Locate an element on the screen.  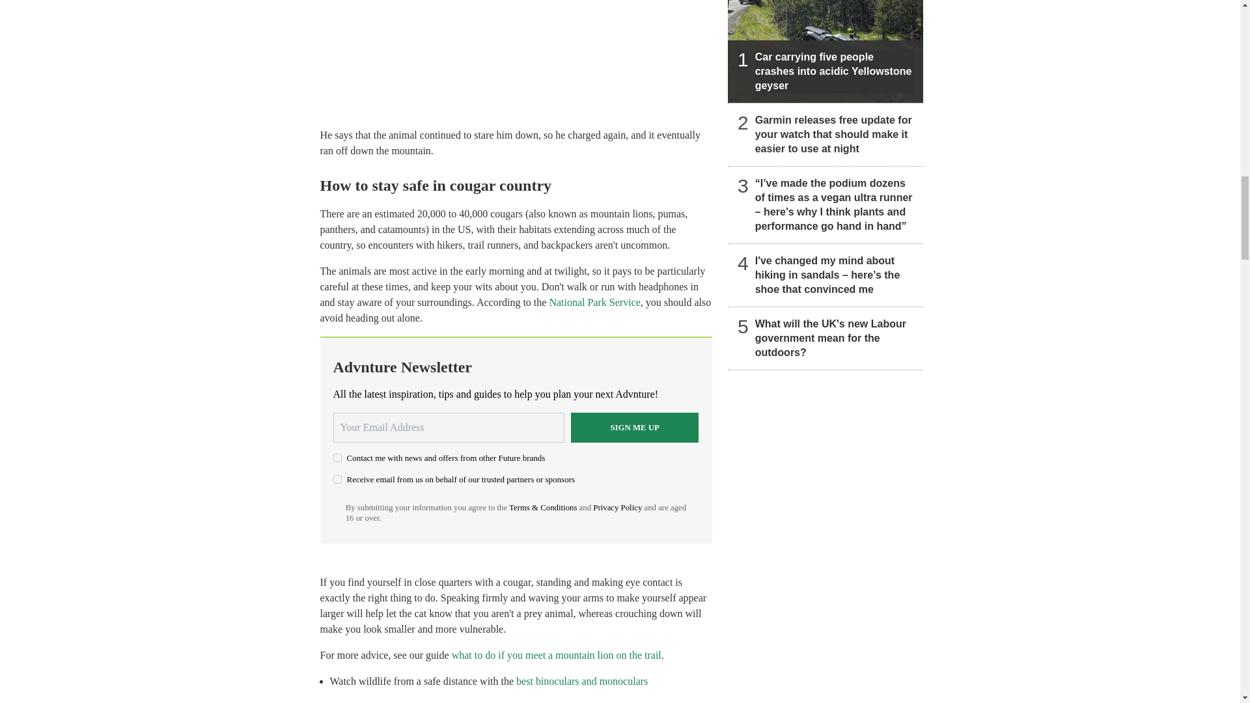
on is located at coordinates (337, 457).